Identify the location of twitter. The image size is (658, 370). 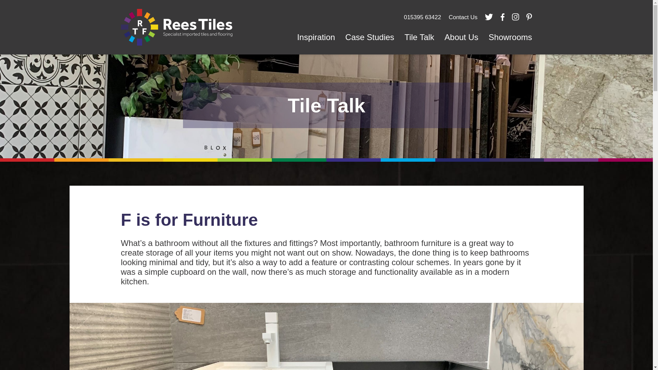
(489, 16).